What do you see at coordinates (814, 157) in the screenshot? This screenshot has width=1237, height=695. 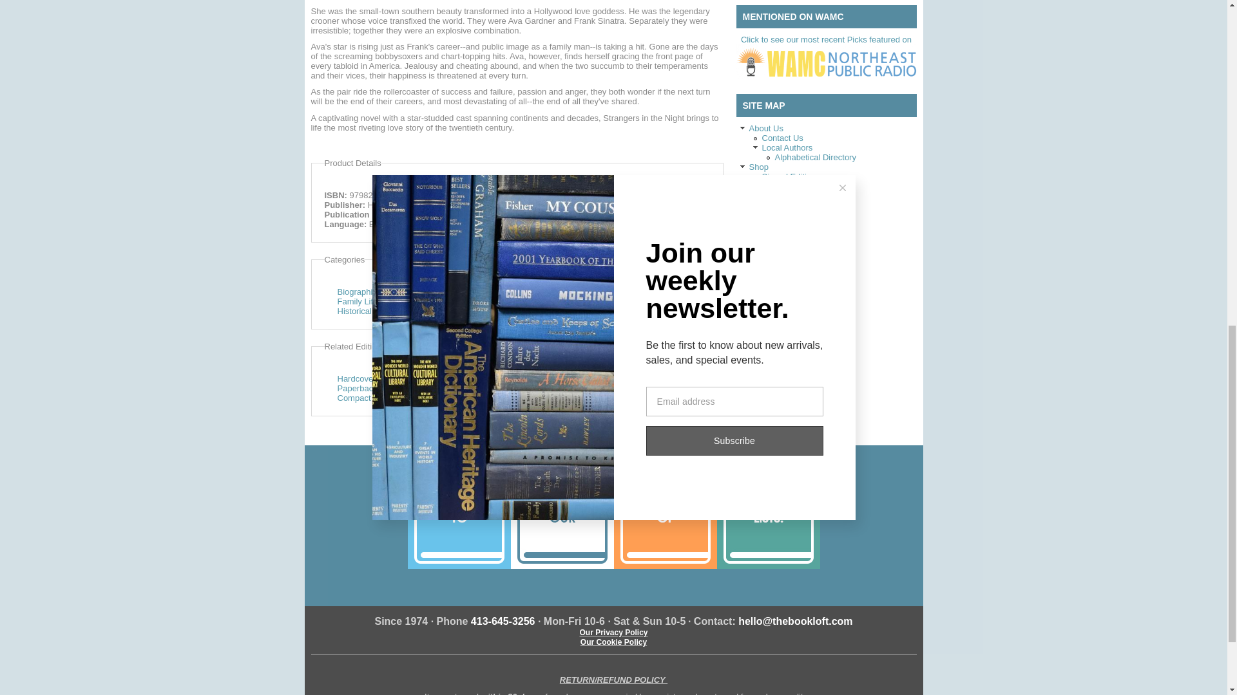 I see `Local Author Alphabetical Directory` at bounding box center [814, 157].